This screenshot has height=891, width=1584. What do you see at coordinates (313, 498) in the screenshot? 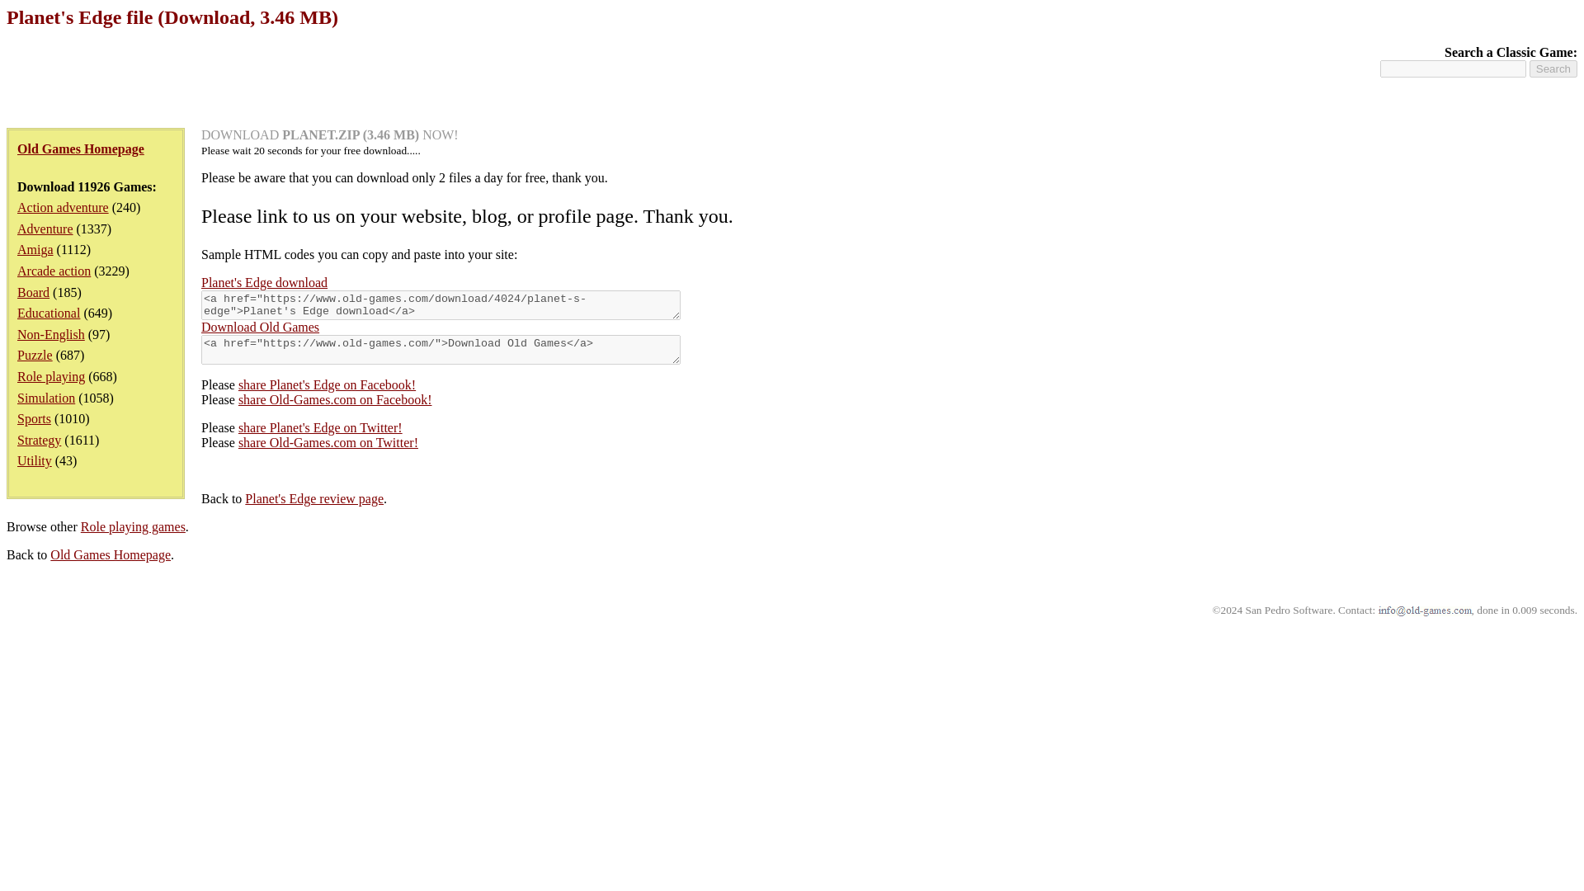
I see `Planet's Edge review page` at bounding box center [313, 498].